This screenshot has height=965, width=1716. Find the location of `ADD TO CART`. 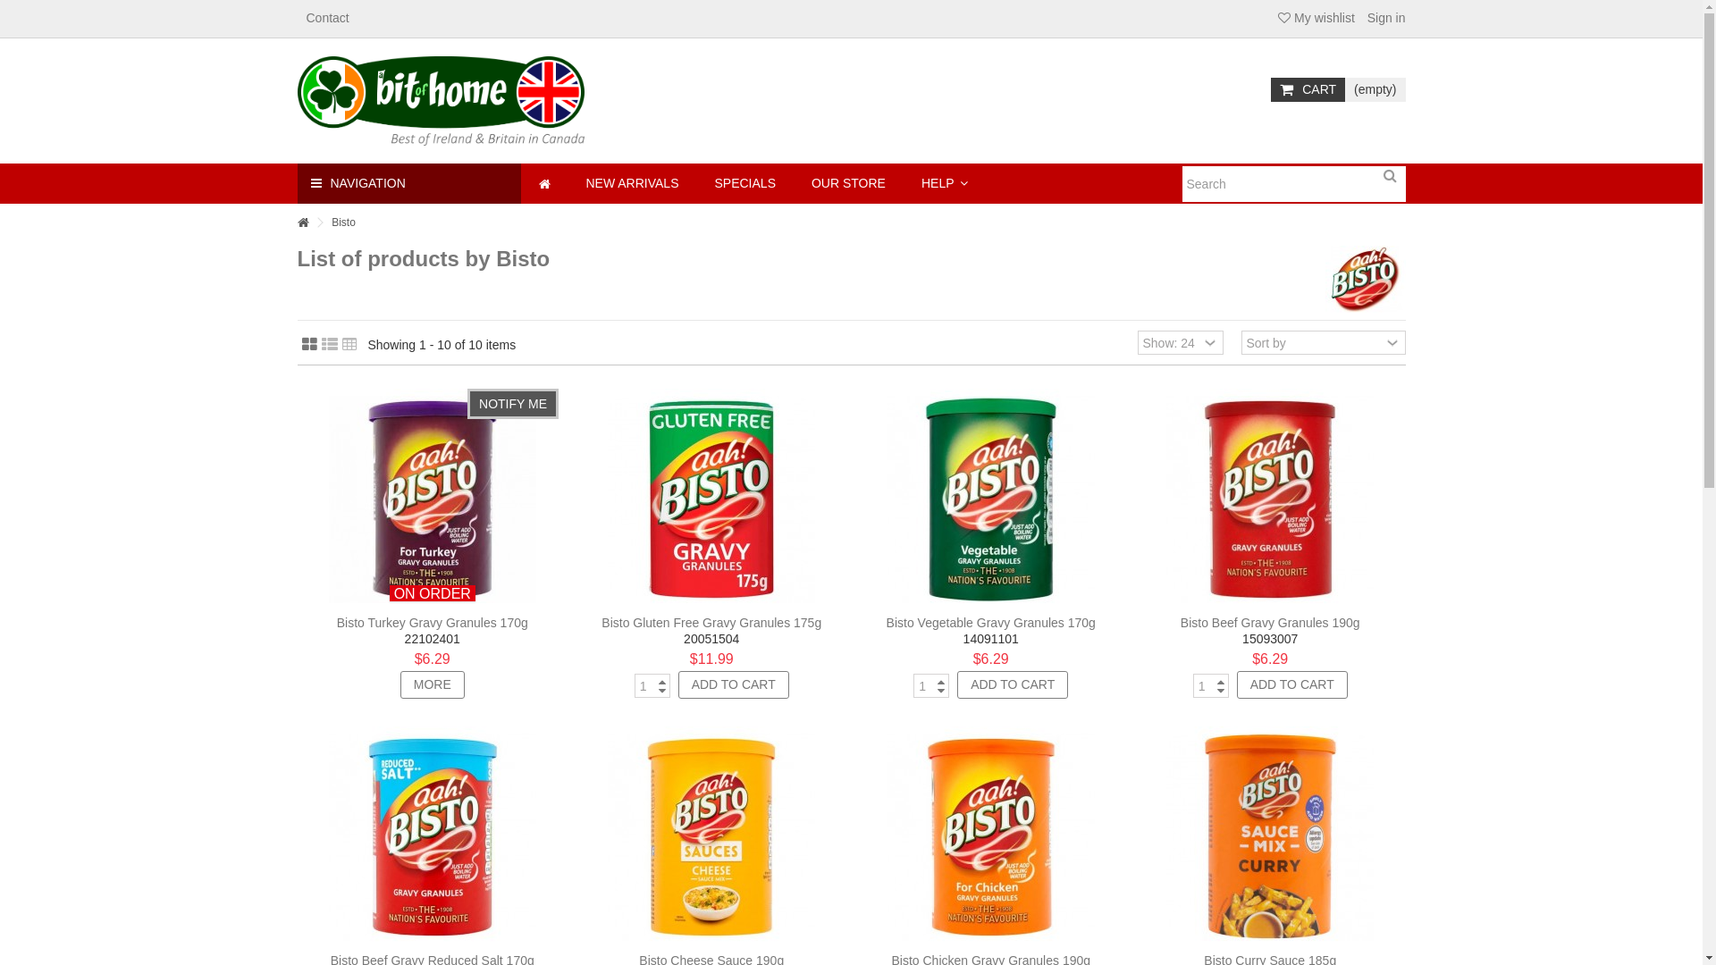

ADD TO CART is located at coordinates (1013, 684).